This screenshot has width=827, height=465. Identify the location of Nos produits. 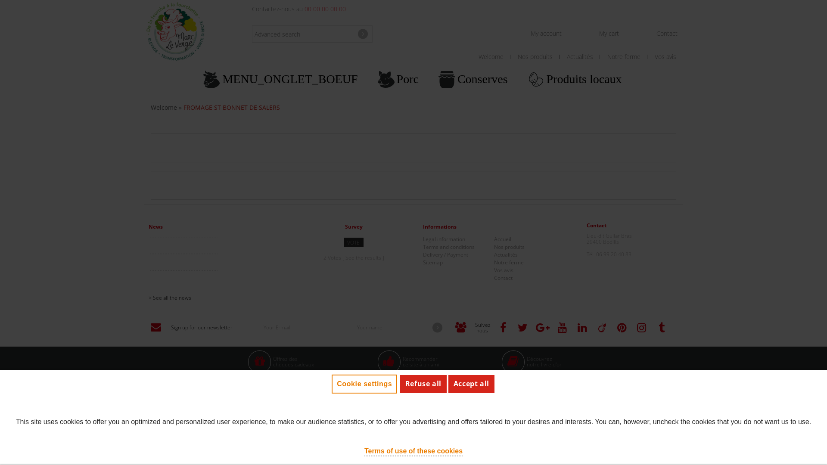
(538, 57).